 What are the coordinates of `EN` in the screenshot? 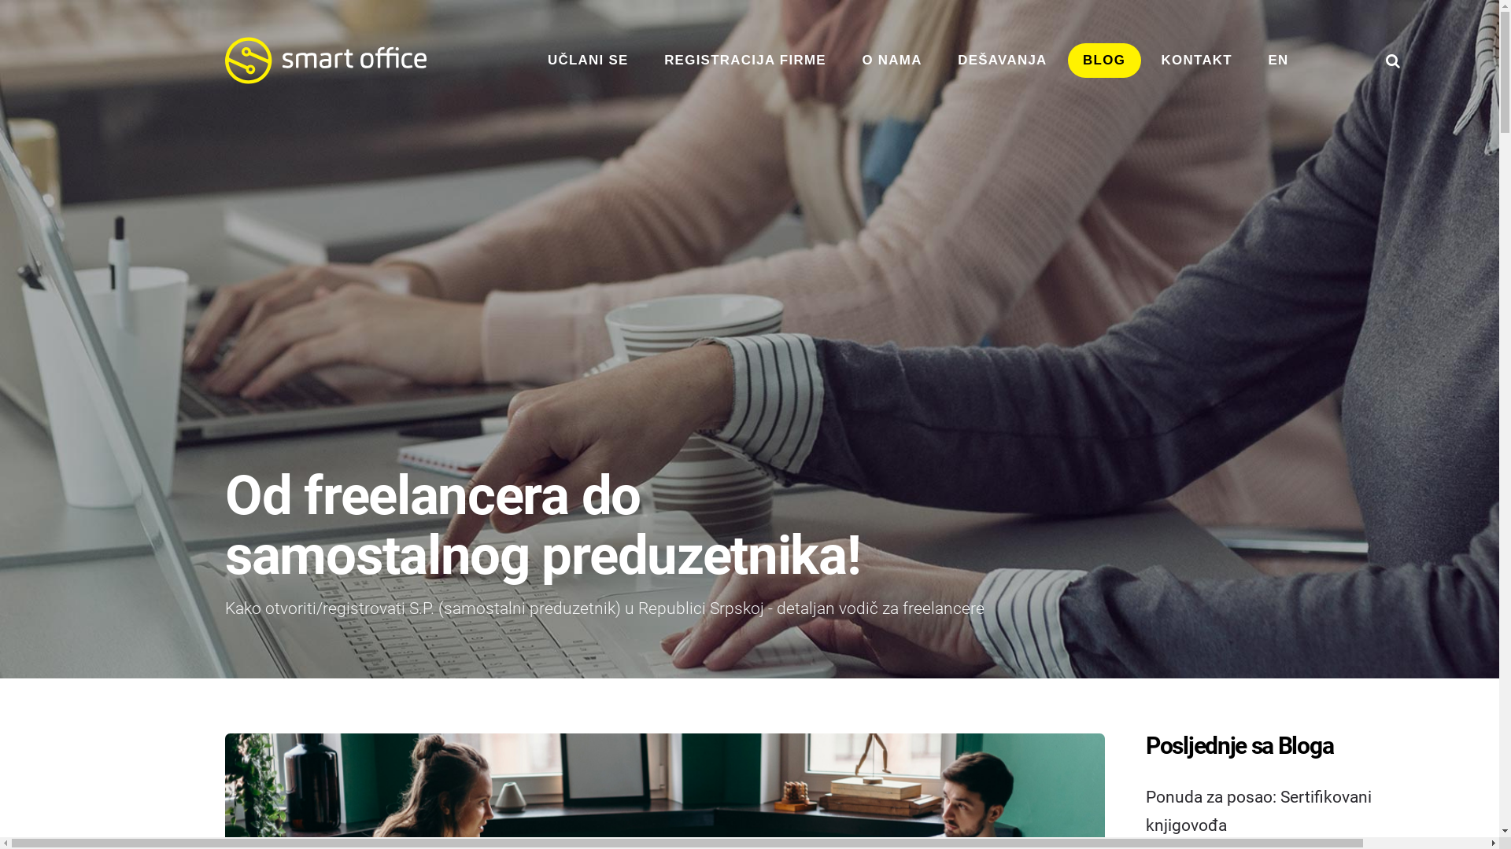 It's located at (984, 46).